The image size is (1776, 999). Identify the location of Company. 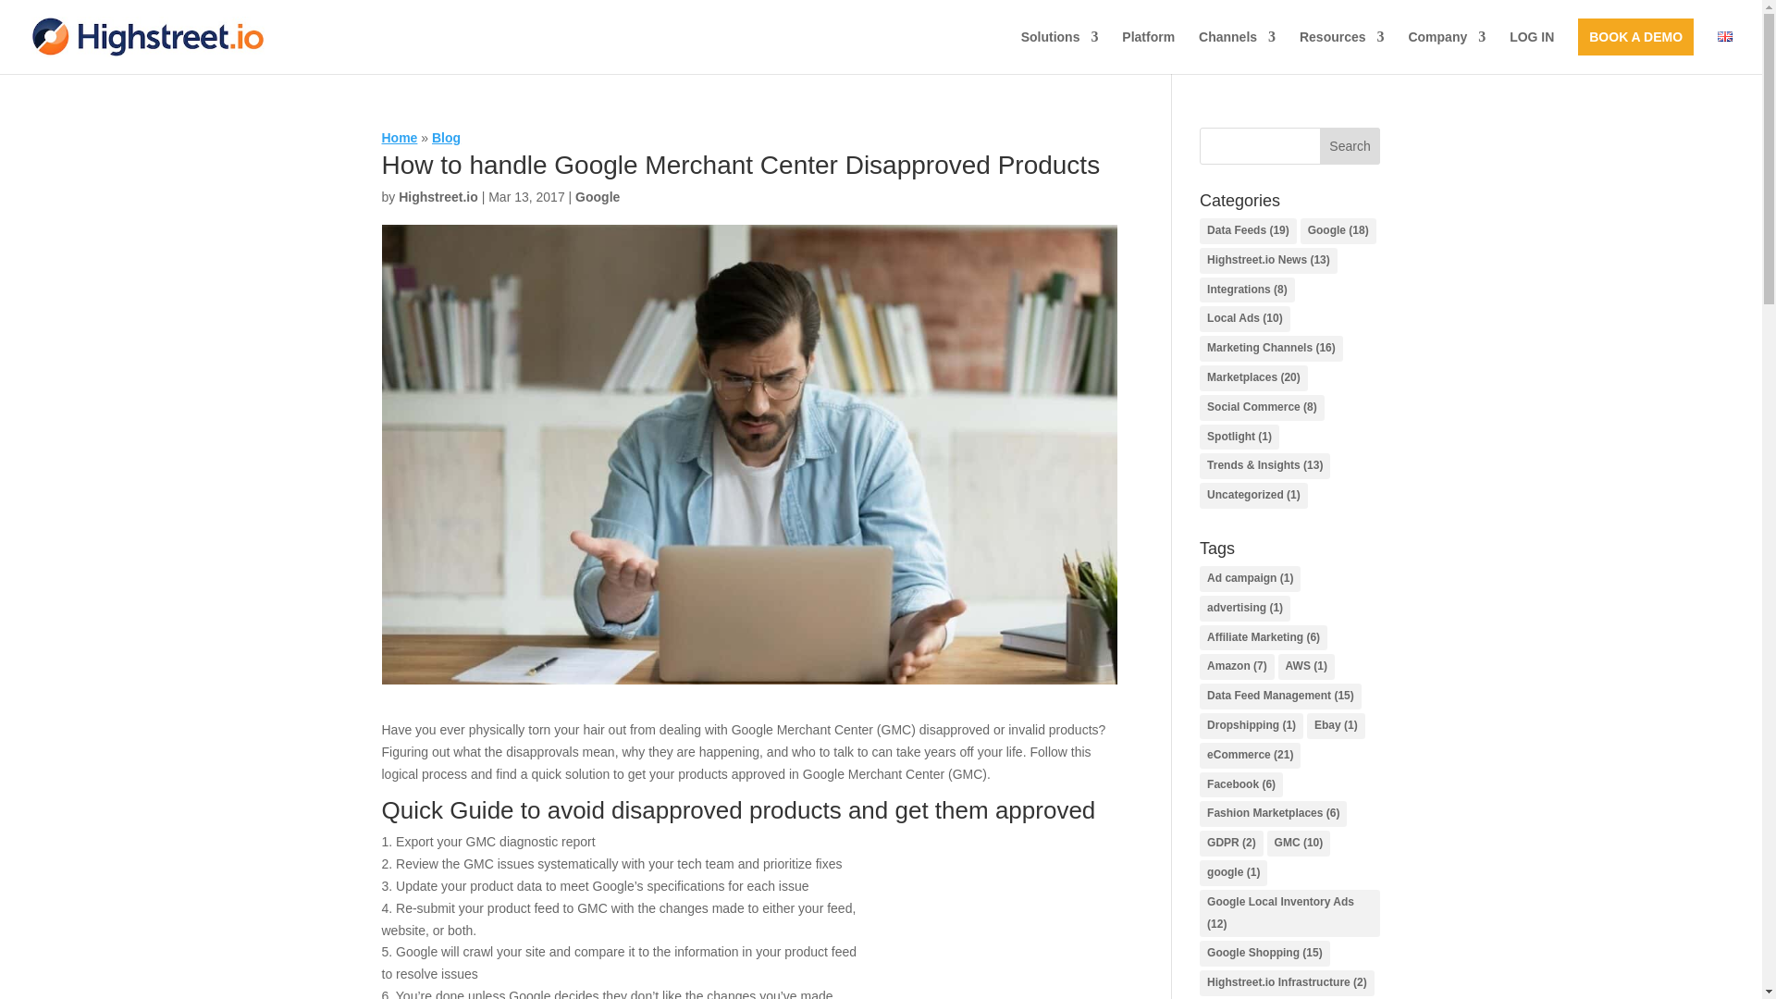
(1447, 52).